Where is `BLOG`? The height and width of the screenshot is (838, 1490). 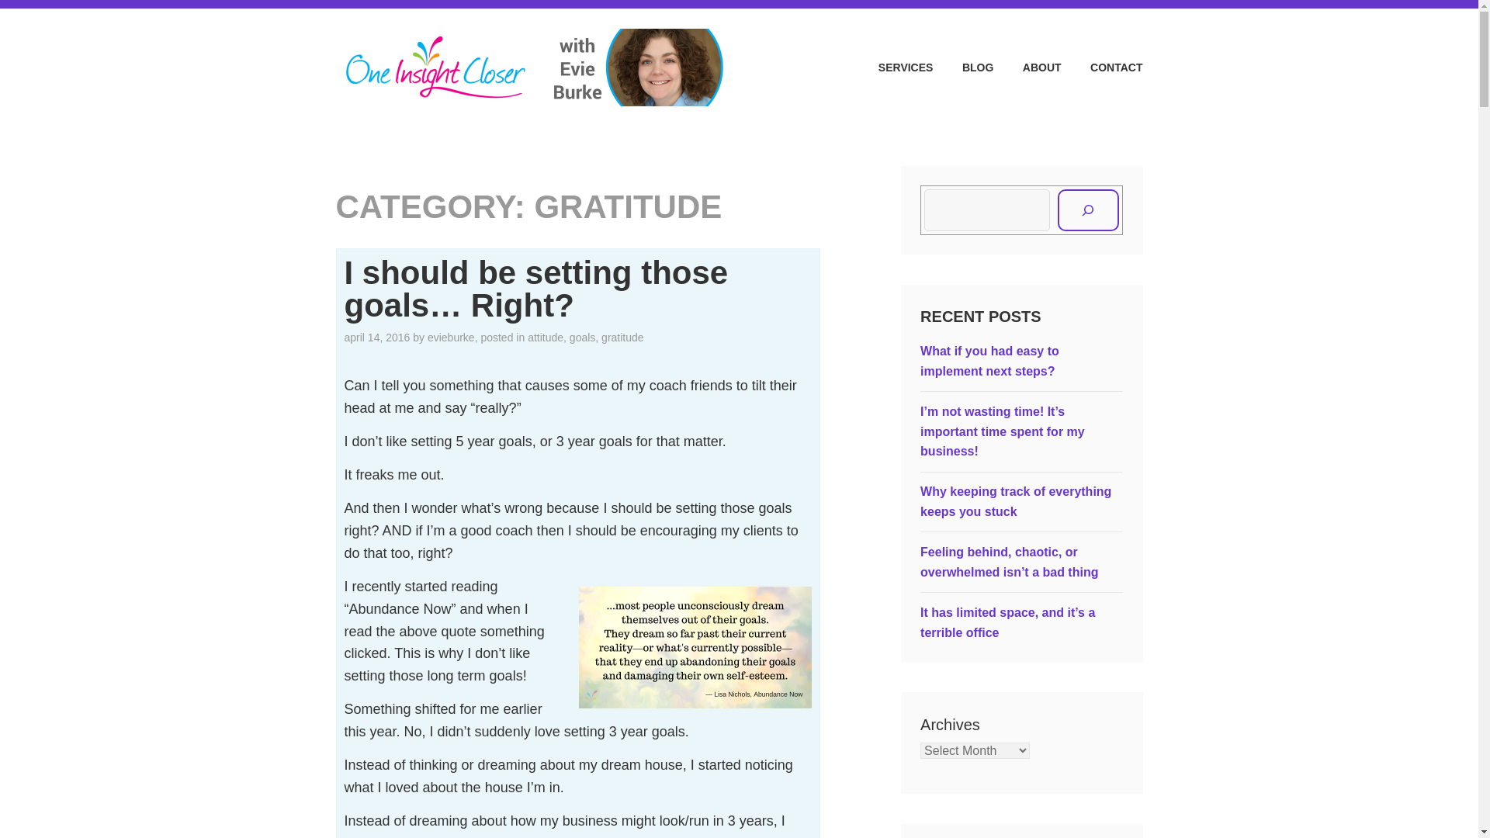 BLOG is located at coordinates (964, 68).